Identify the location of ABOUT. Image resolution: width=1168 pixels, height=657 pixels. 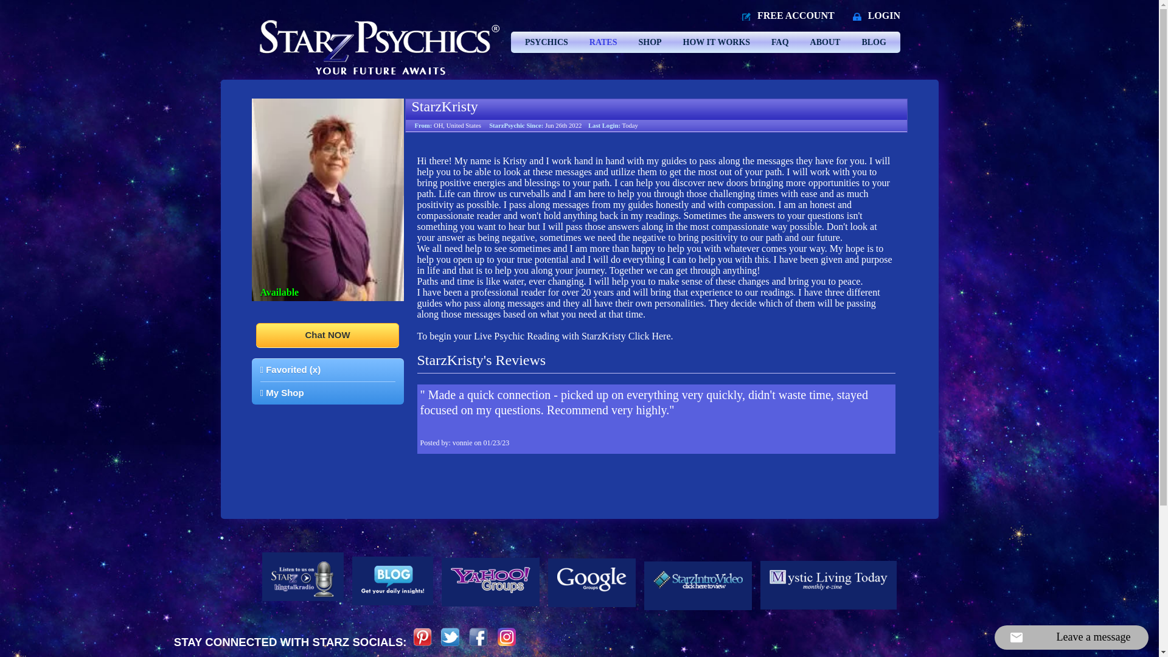
(826, 41).